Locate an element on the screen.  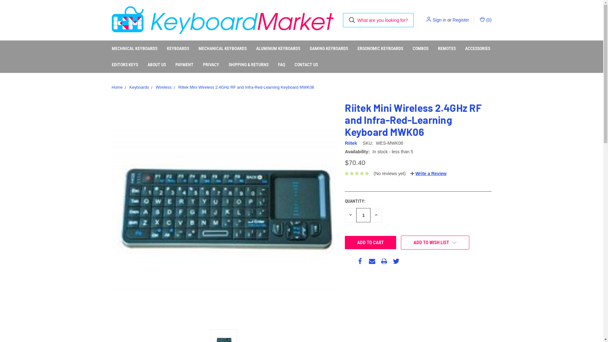
Add to Cart is located at coordinates (370, 243).